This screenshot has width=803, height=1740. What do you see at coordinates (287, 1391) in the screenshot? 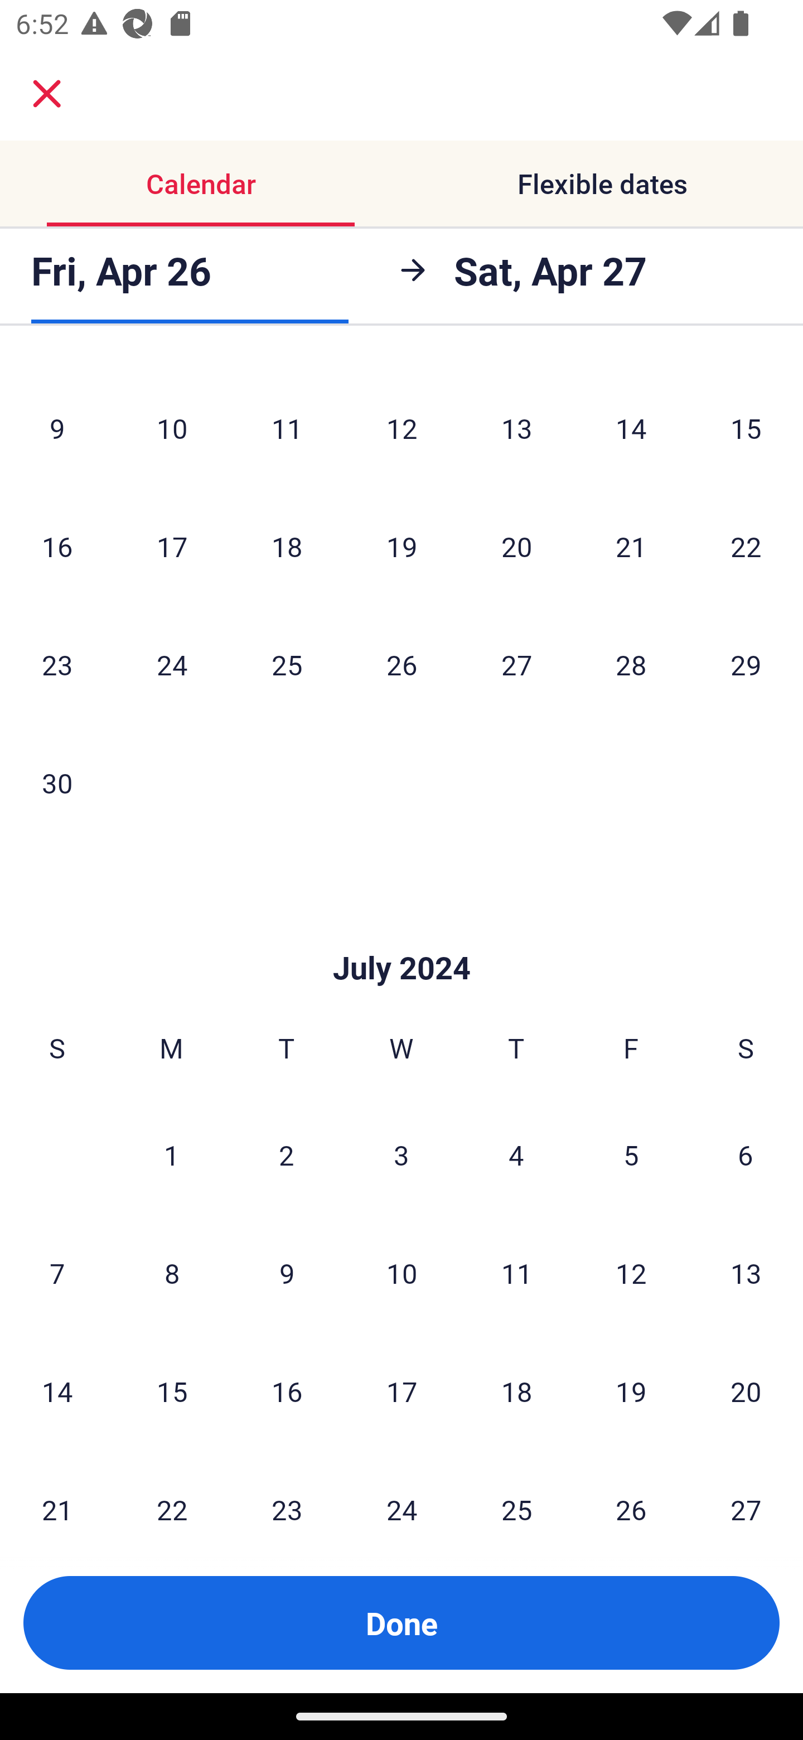
I see `16 Tuesday, July 16, 2024` at bounding box center [287, 1391].